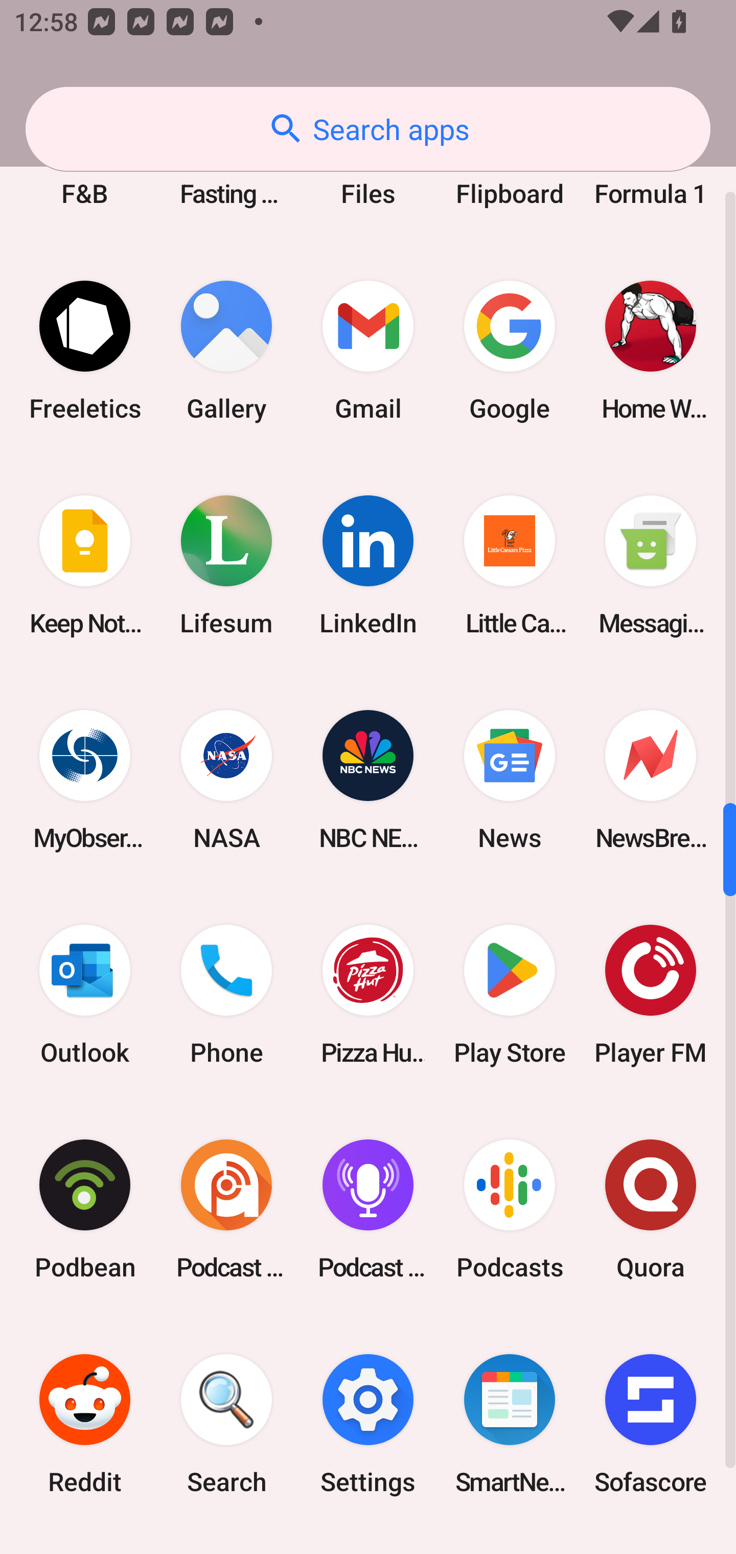  Describe the element at coordinates (651, 173) in the screenshot. I see `Formula 1` at that location.